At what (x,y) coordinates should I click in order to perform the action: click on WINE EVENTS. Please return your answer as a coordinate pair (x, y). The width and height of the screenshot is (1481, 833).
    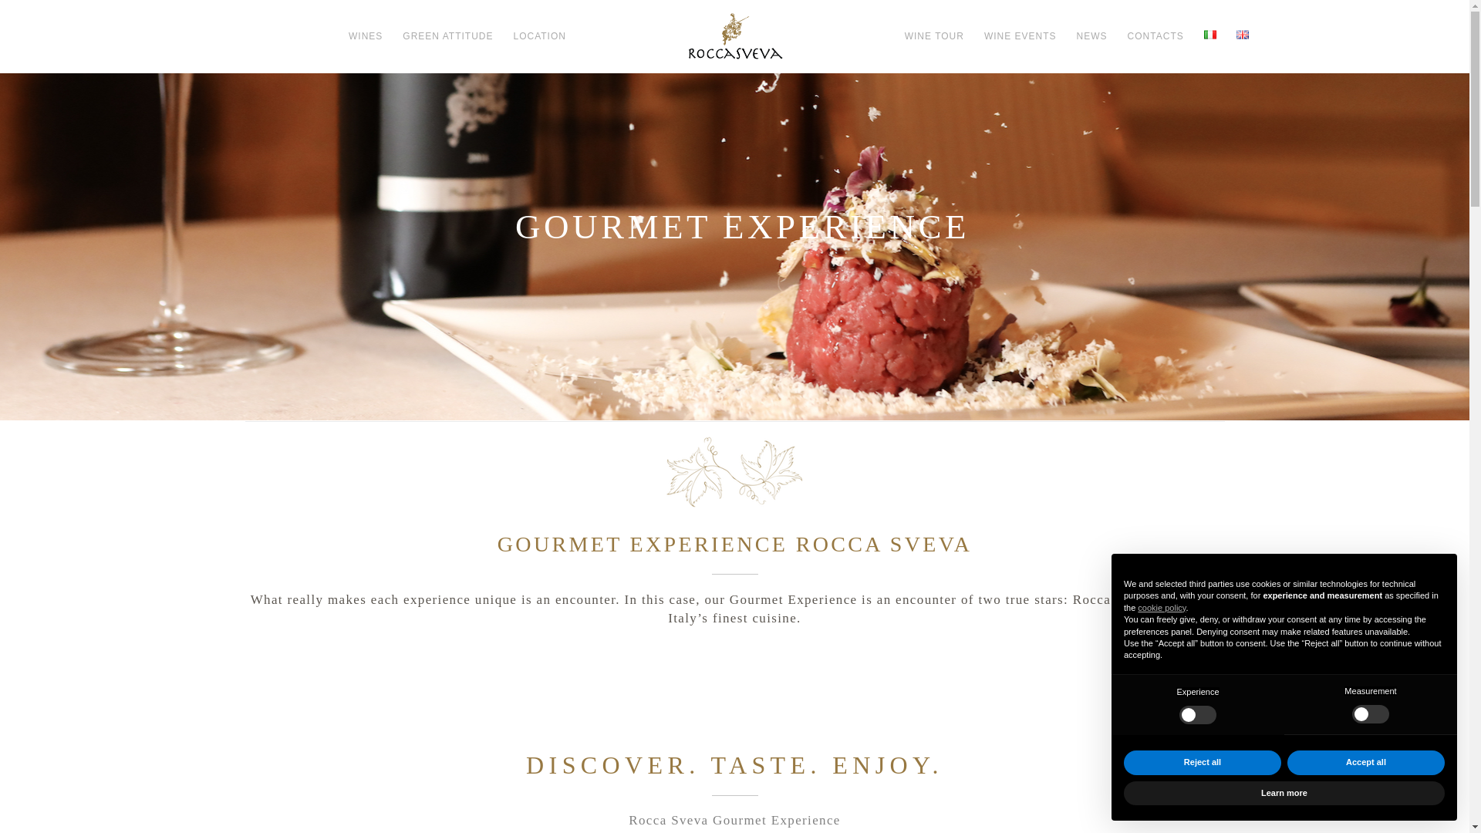
    Looking at the image, I should click on (1020, 35).